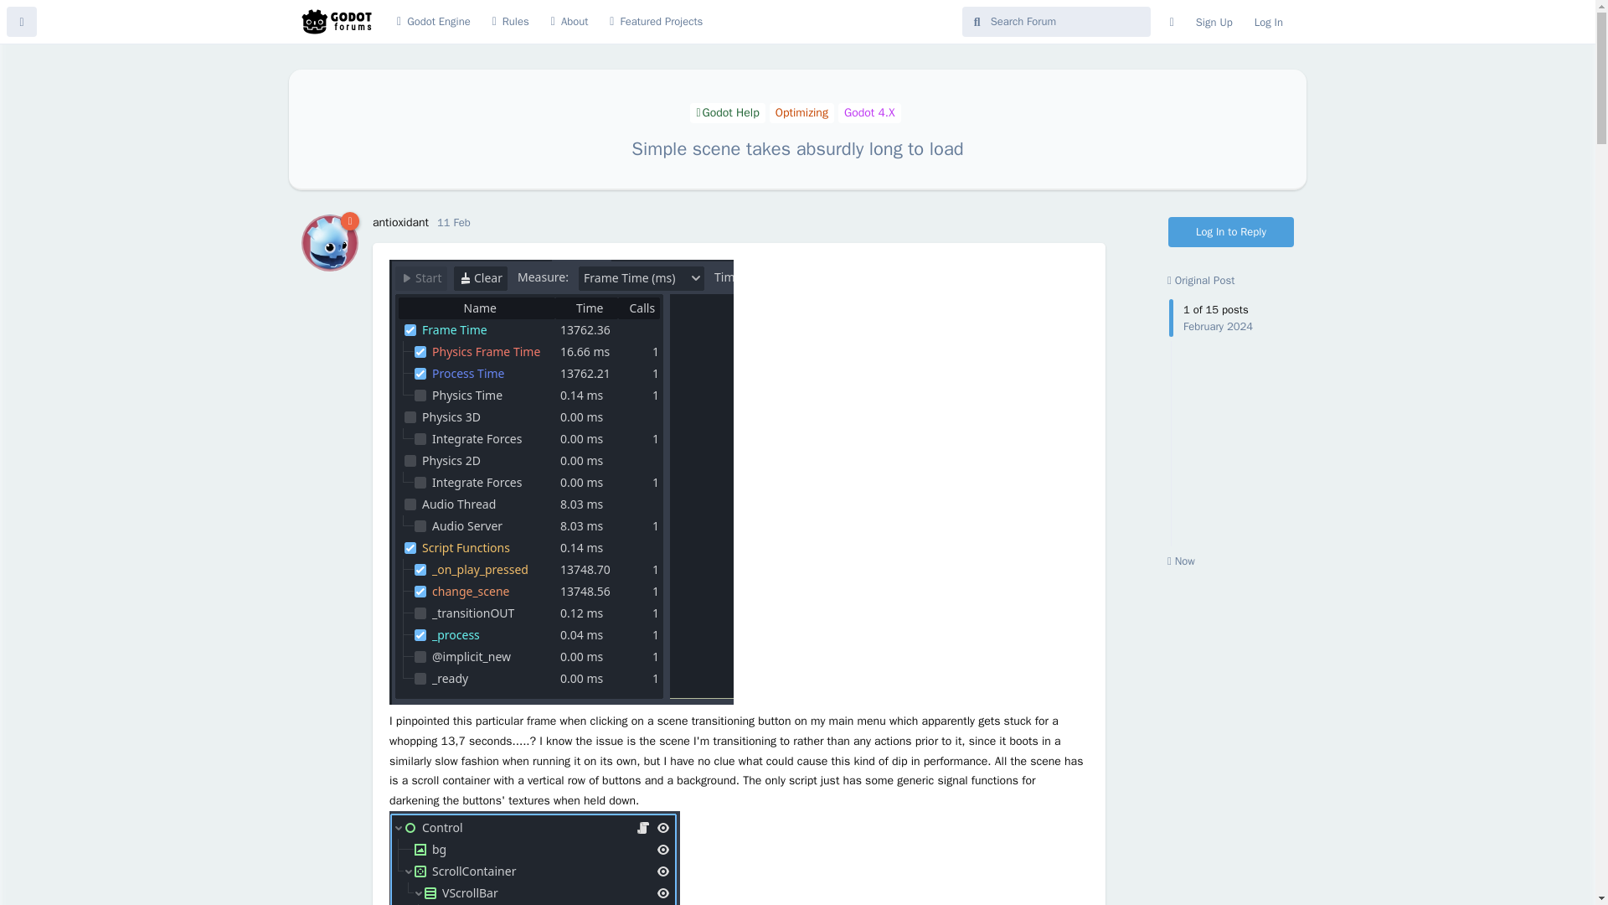 The width and height of the screenshot is (1608, 905). I want to click on Godot 4.X, so click(1231, 231).